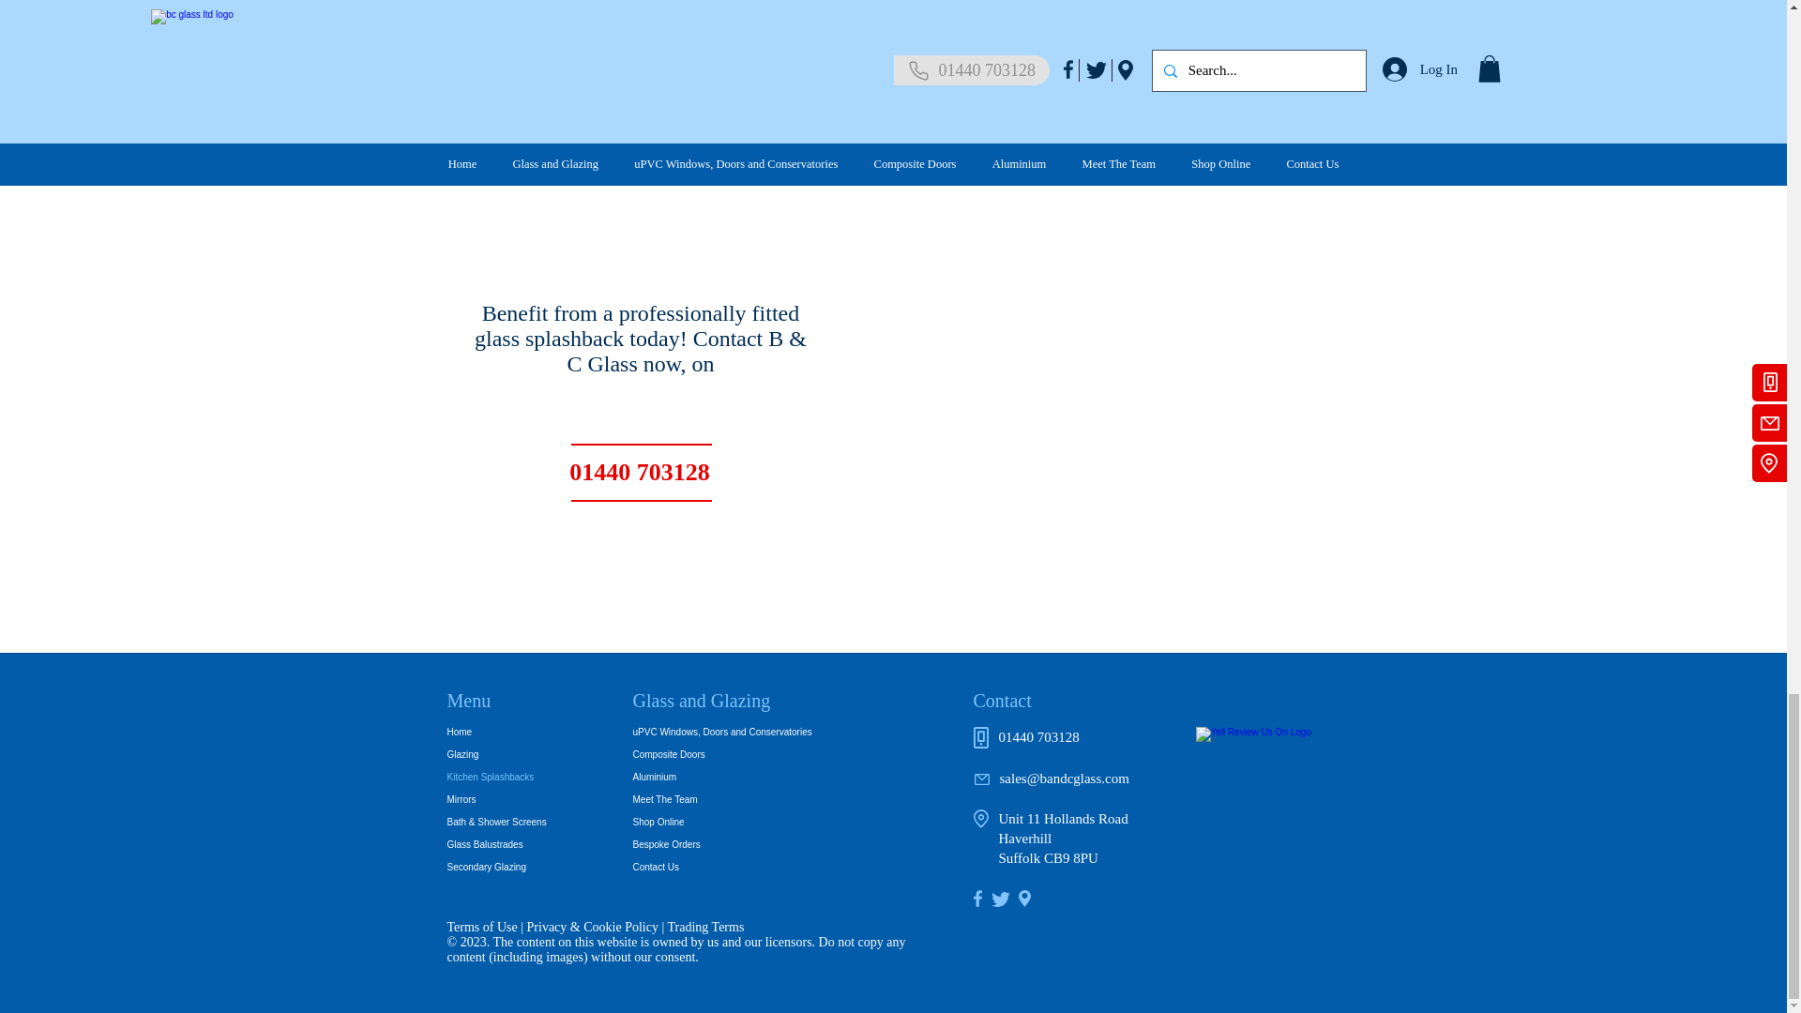  I want to click on Mirrors, so click(512, 800).